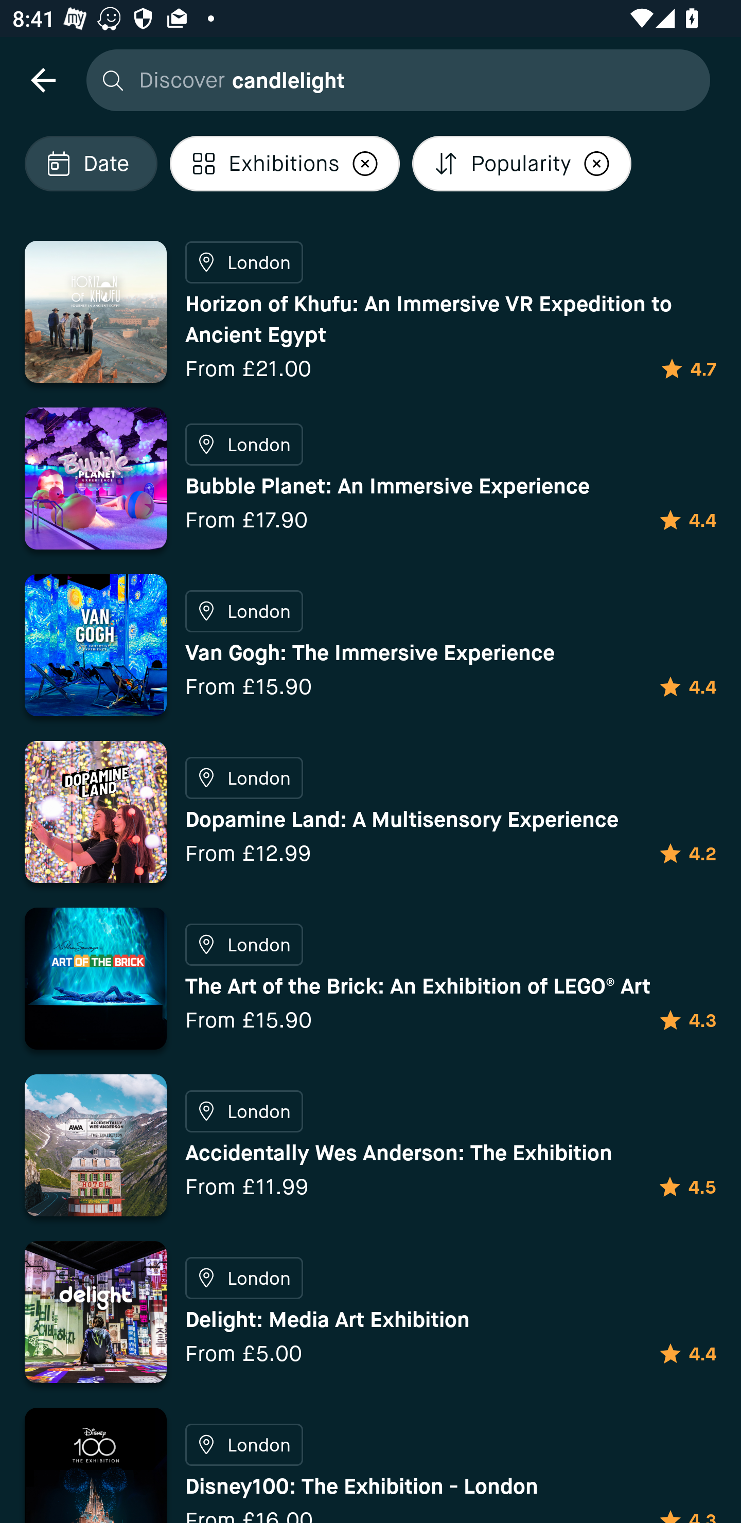 The width and height of the screenshot is (741, 1523). Describe the element at coordinates (91, 164) in the screenshot. I see `Localized description Date` at that location.